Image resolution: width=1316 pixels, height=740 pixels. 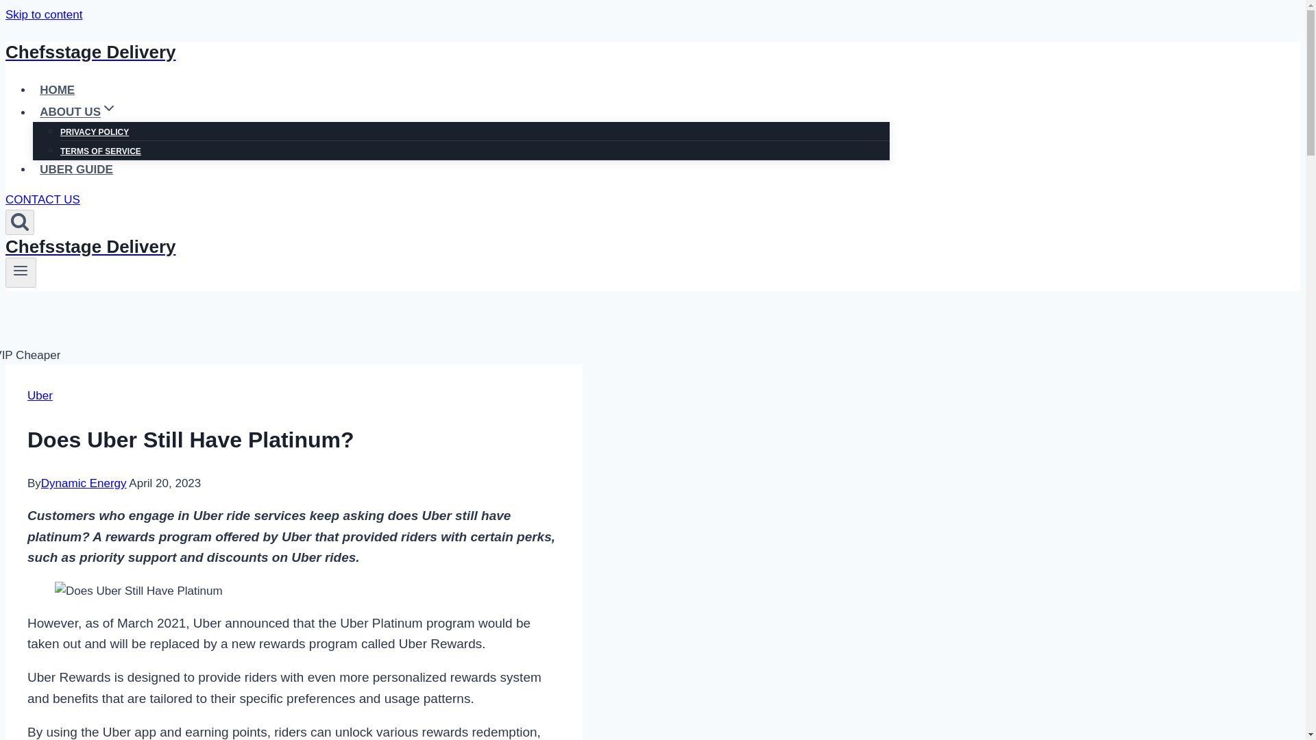 What do you see at coordinates (21, 273) in the screenshot?
I see `Toggle Menu` at bounding box center [21, 273].